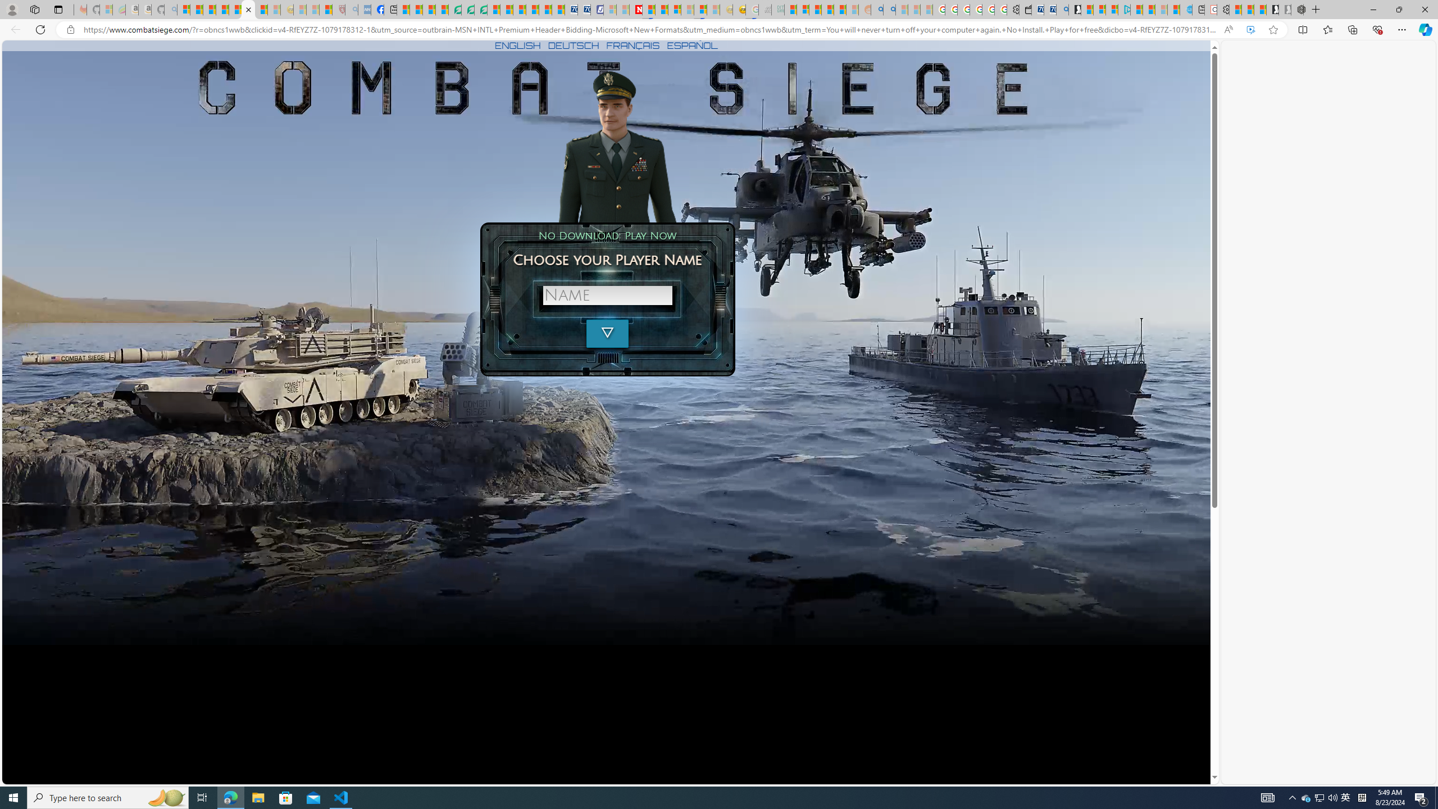  I want to click on Home | Sky Blue Bikes - Sky Blue Bikes, so click(1185, 10).